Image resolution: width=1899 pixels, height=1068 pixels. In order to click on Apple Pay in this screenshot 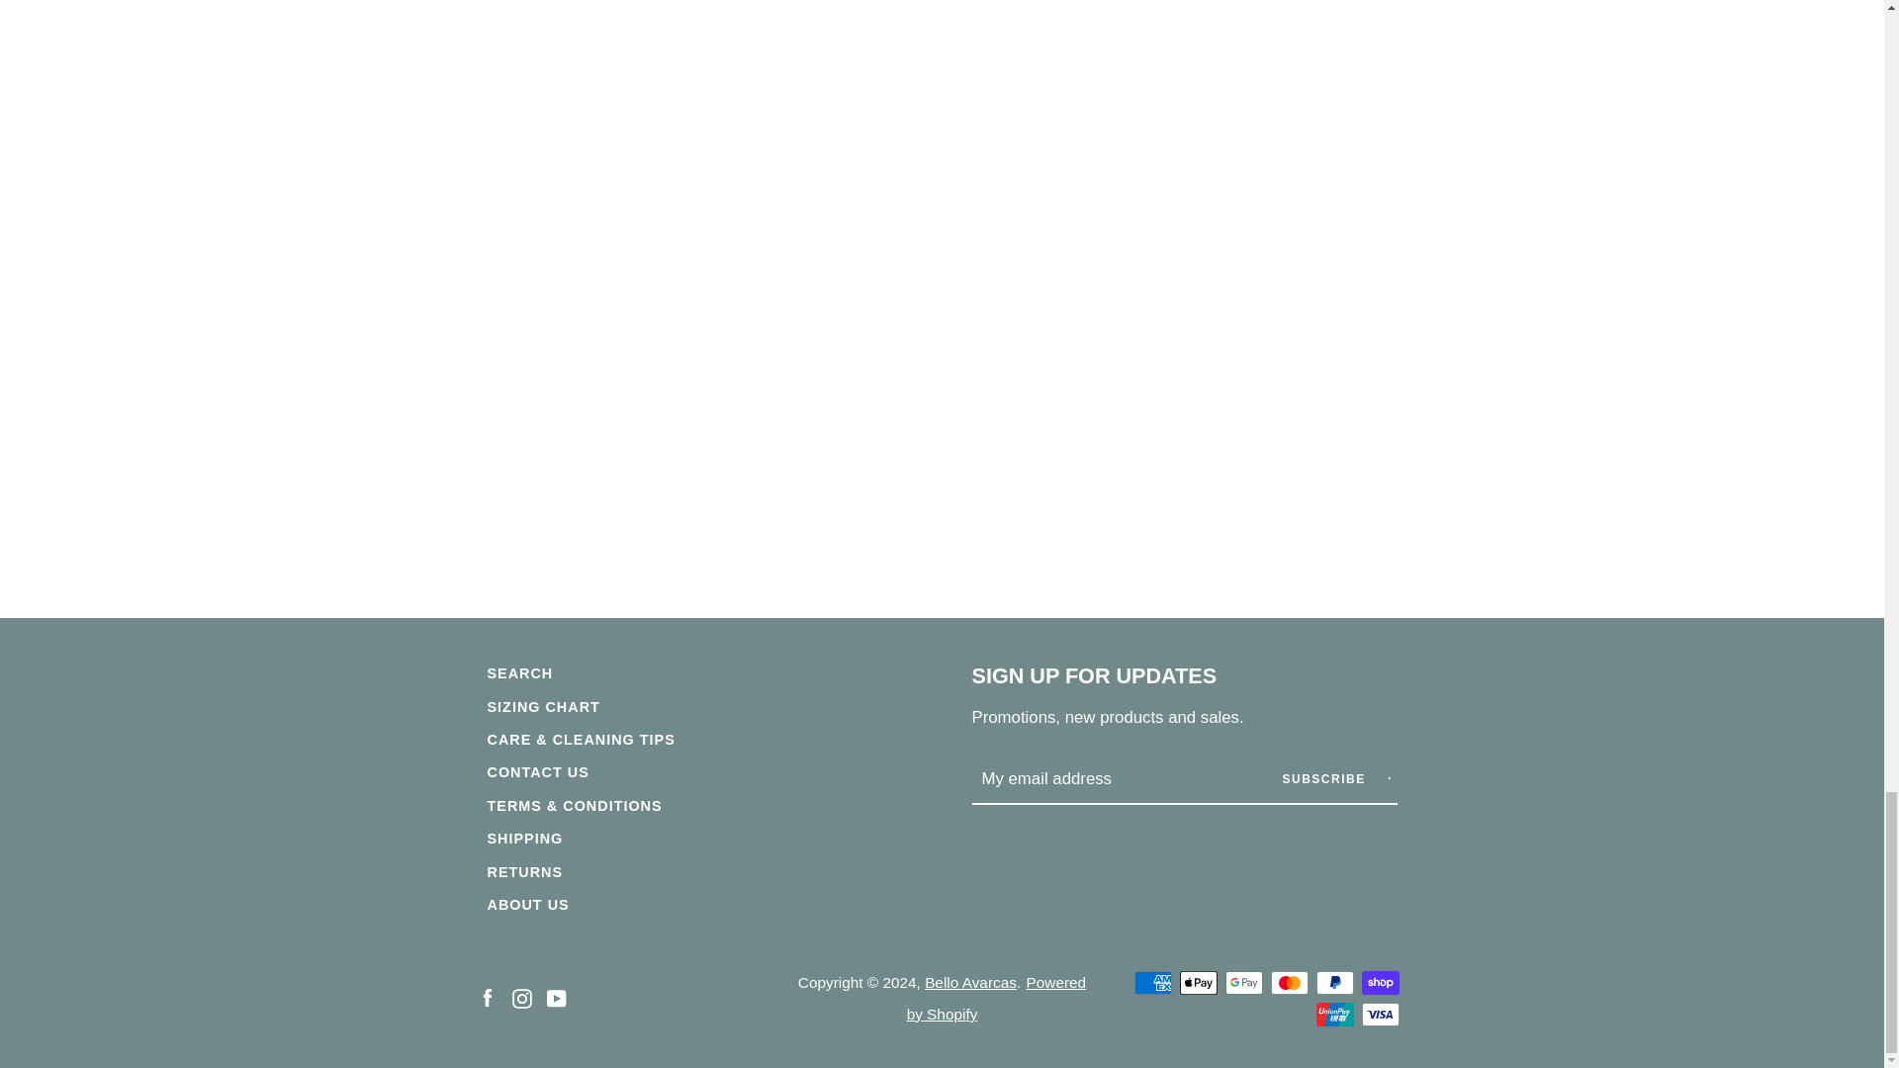, I will do `click(1198, 982)`.